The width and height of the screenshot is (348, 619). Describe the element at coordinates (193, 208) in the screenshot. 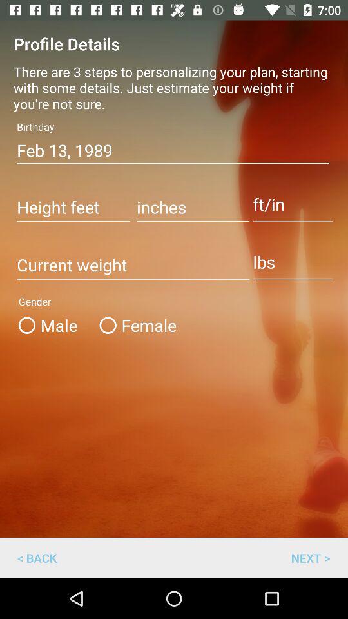

I see `user enters inch portion of height here` at that location.